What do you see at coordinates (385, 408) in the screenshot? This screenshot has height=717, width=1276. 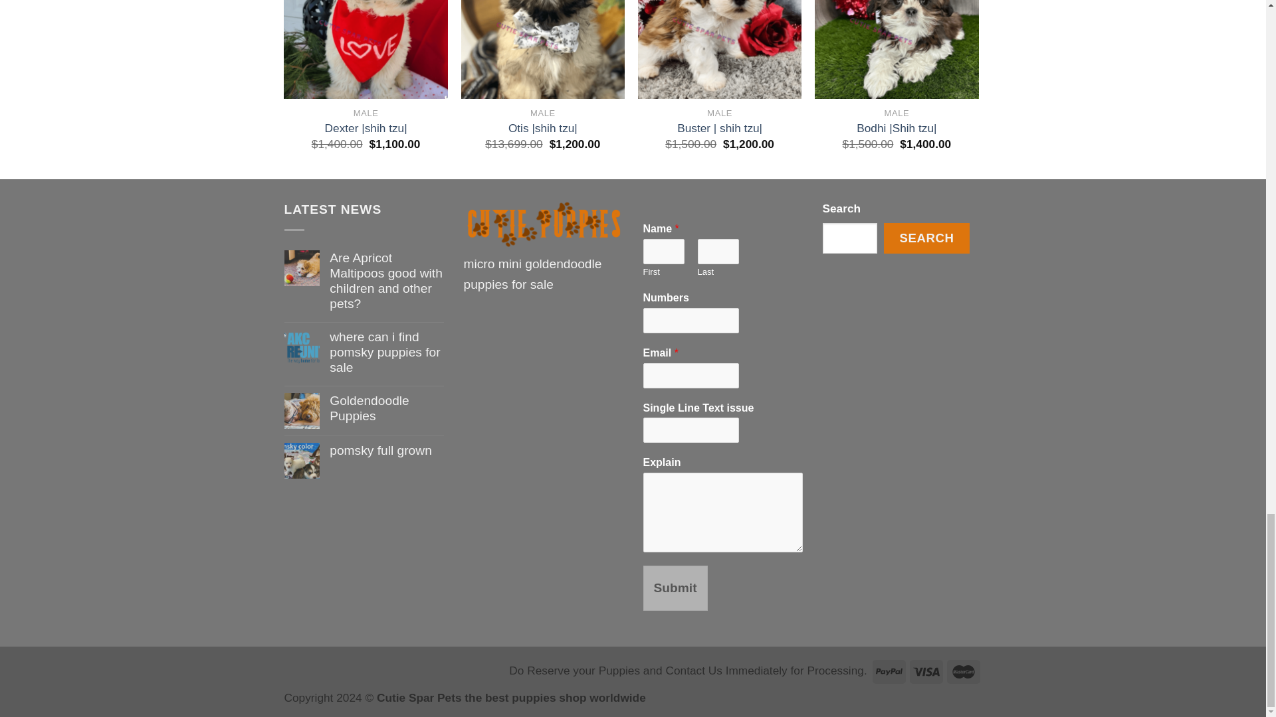 I see `Goldendoodle Puppies` at bounding box center [385, 408].